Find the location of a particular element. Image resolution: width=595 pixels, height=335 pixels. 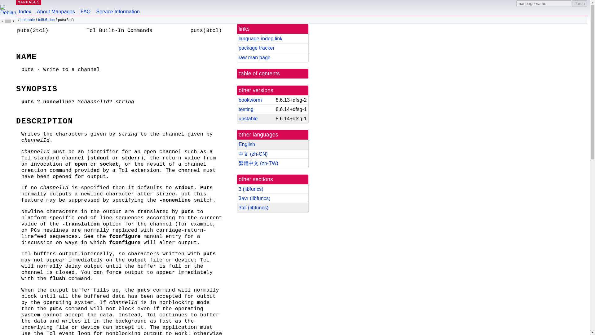

Debian Home is located at coordinates (8, 12).